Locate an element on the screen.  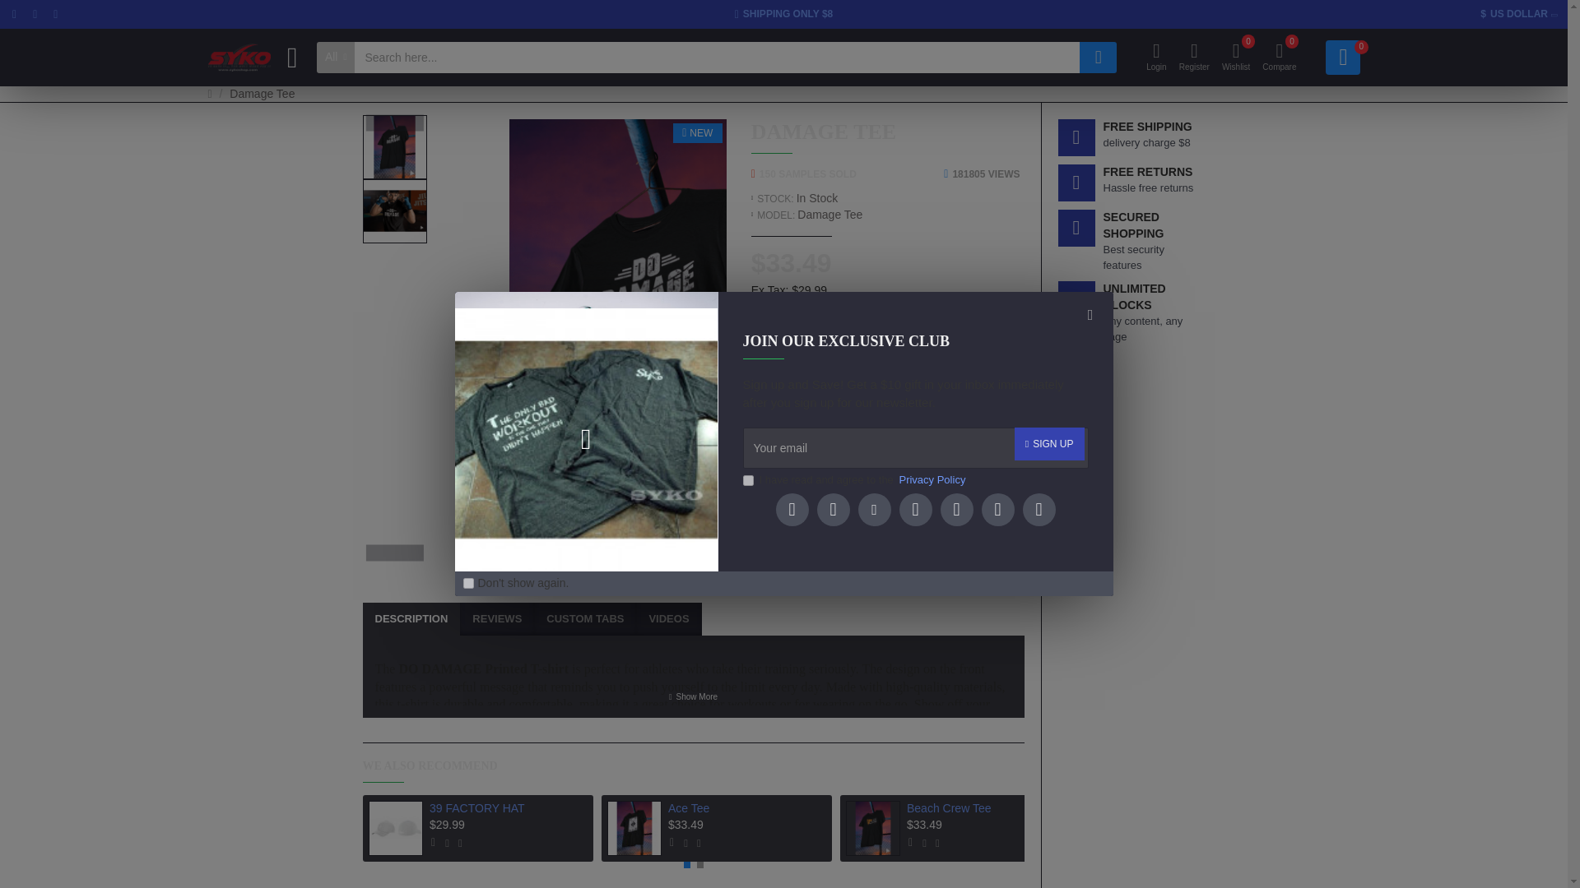
Damage Tee is located at coordinates (393, 210).